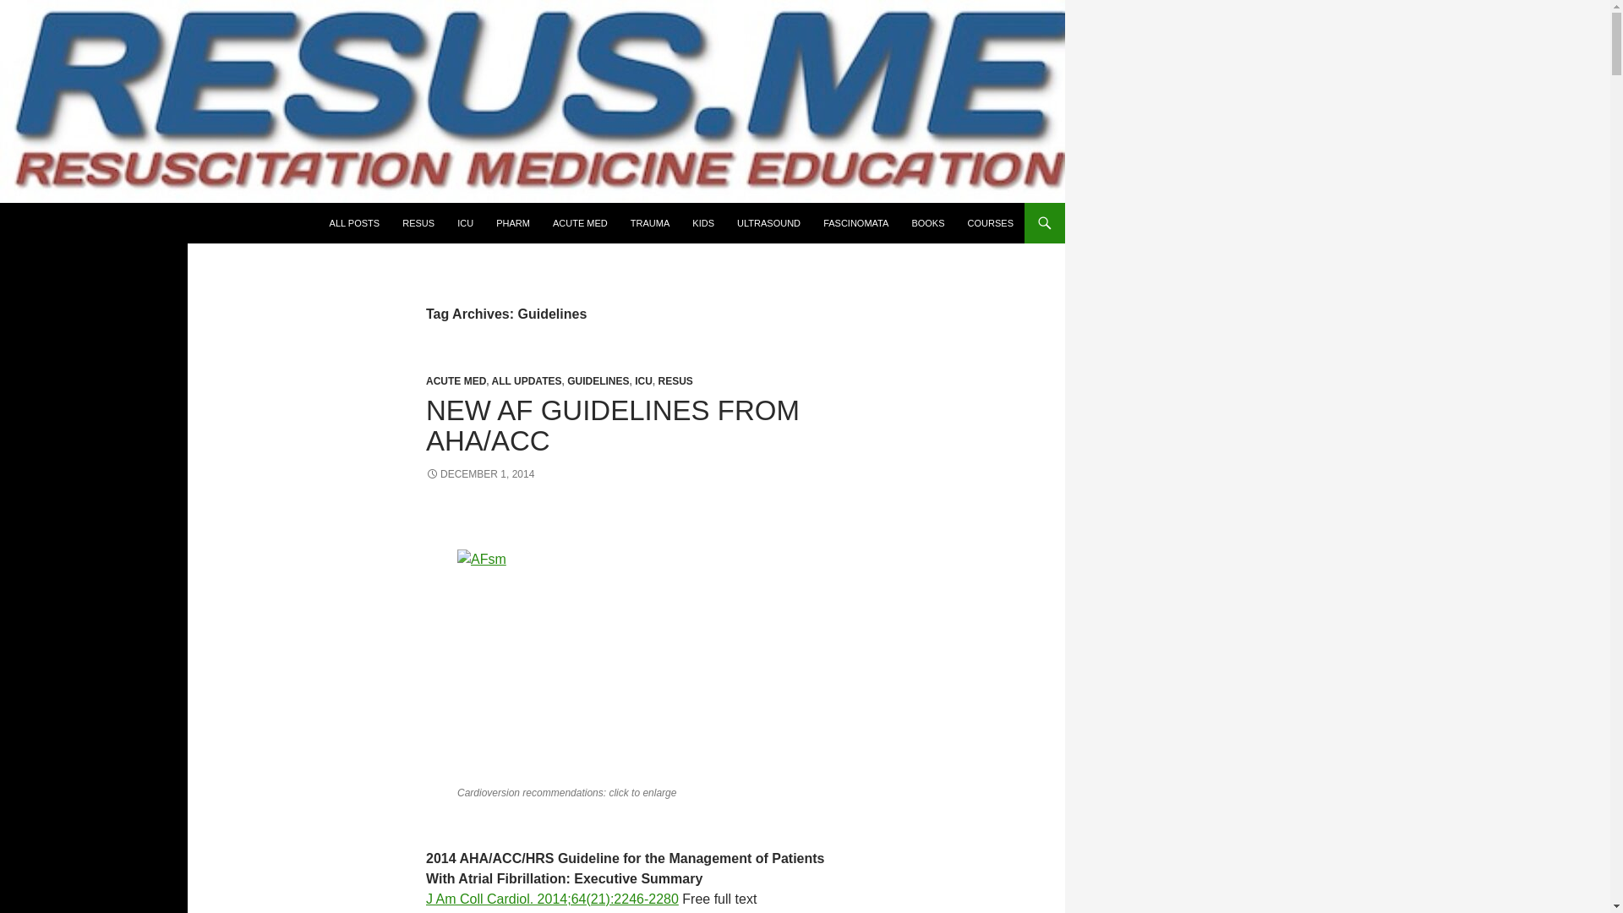  Describe the element at coordinates (675, 380) in the screenshot. I see `RESUS` at that location.